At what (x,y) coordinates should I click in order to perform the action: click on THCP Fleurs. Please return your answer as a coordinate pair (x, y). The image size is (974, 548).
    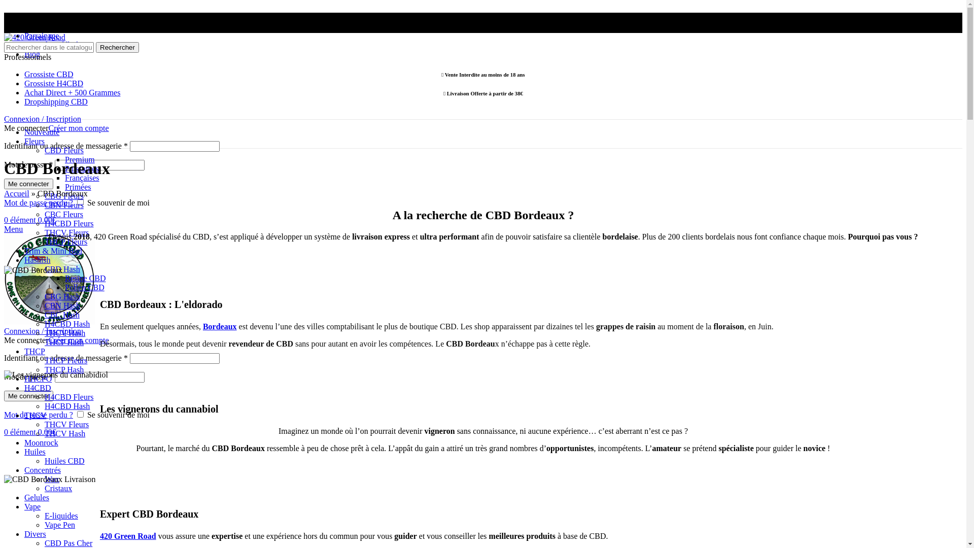
    Looking at the image, I should click on (66, 242).